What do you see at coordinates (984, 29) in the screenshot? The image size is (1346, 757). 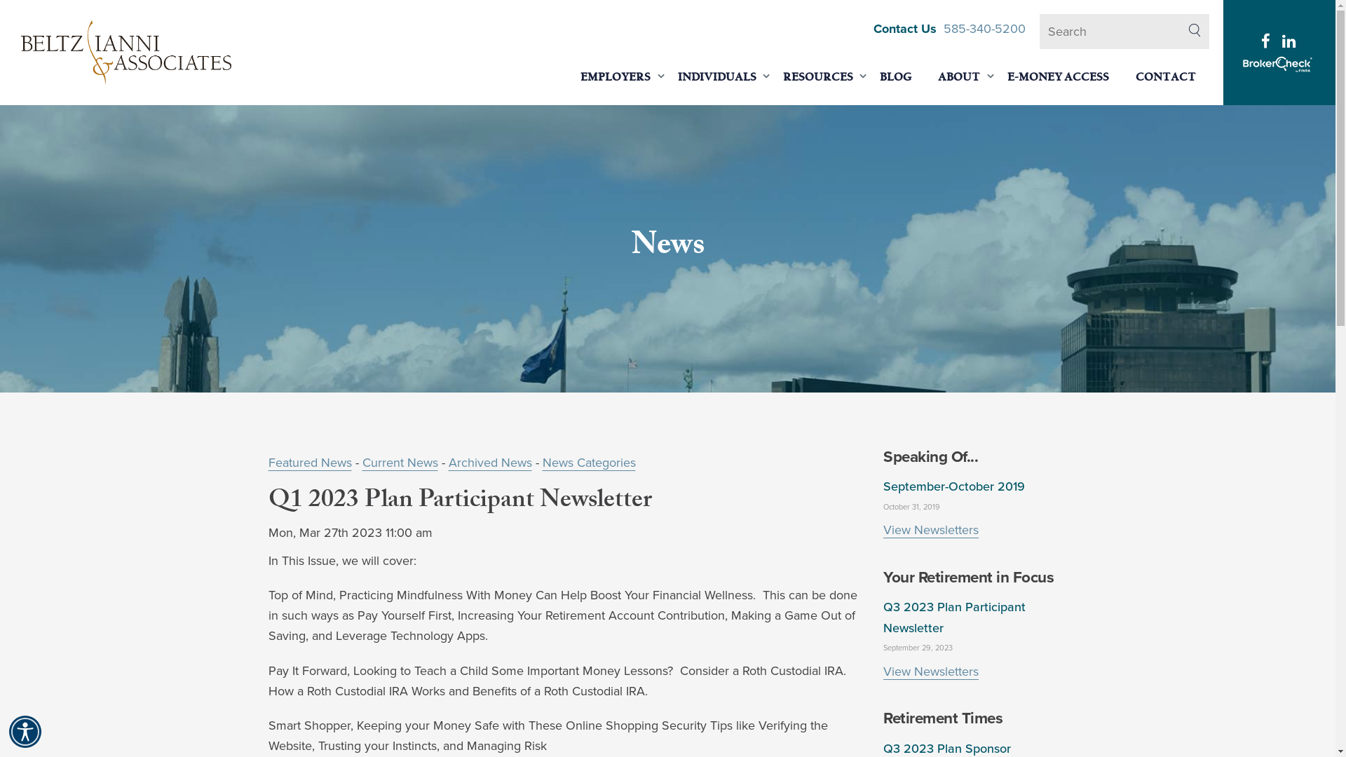 I see `585-340-5200` at bounding box center [984, 29].